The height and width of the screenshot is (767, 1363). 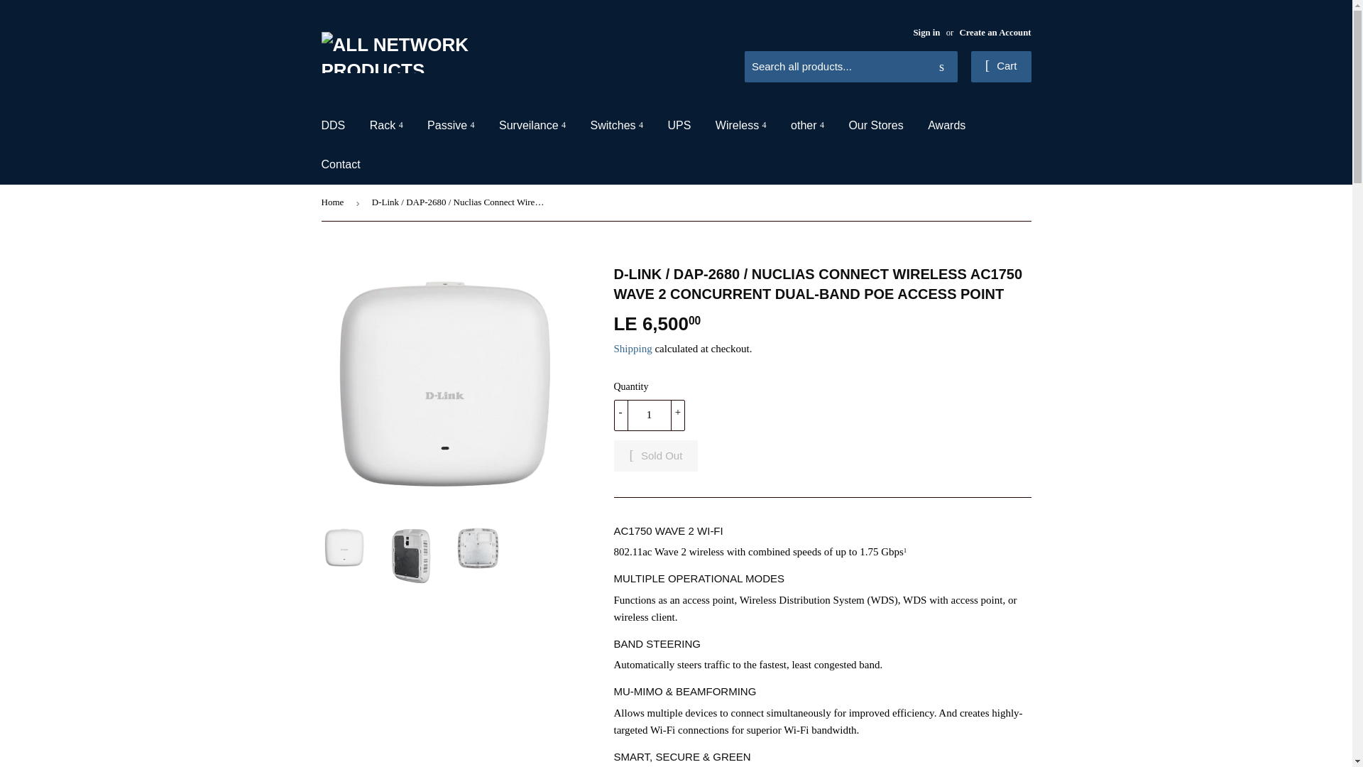 What do you see at coordinates (1001, 67) in the screenshot?
I see `Cart` at bounding box center [1001, 67].